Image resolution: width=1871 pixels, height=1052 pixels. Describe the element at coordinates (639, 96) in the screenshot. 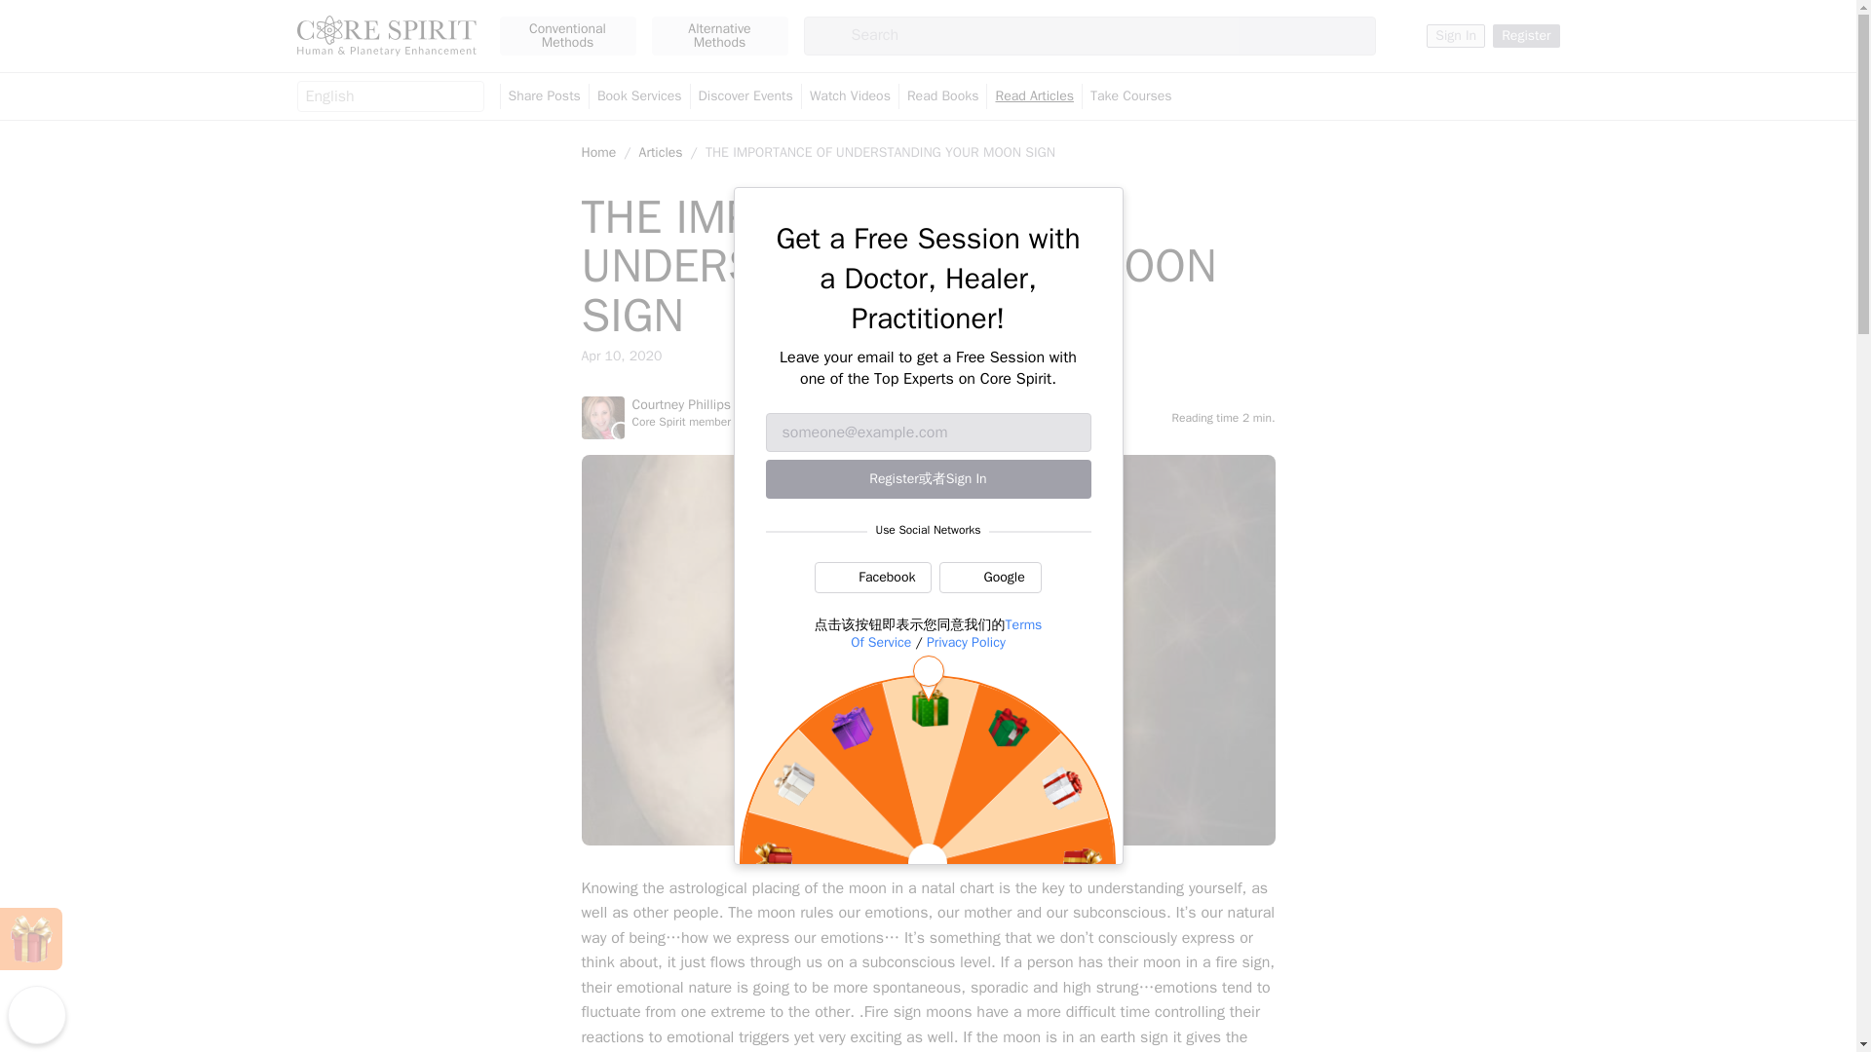

I see `Book Services` at that location.